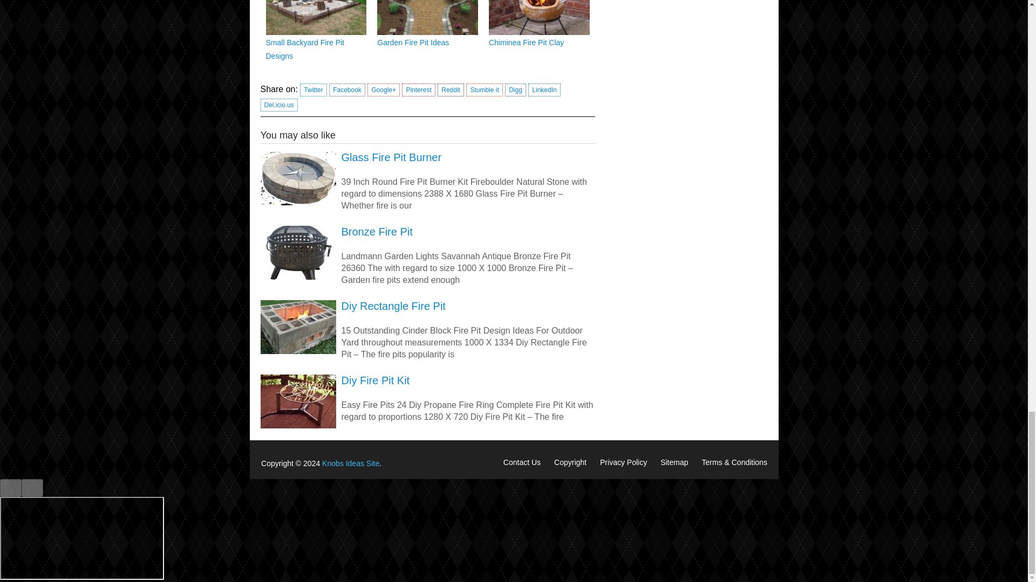  I want to click on Stumble it, so click(485, 90).